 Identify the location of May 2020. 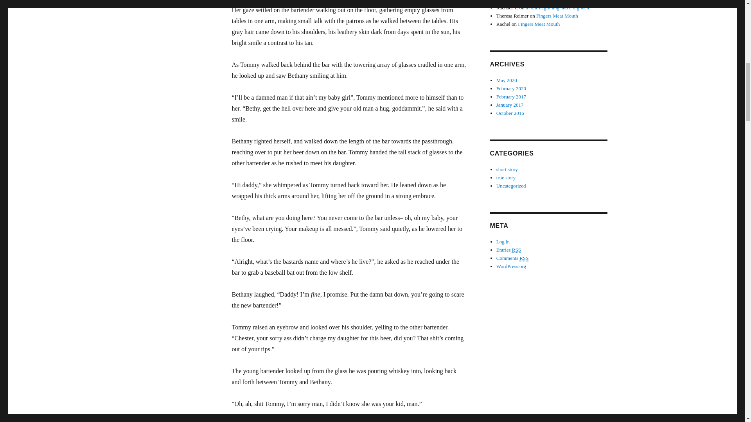
(507, 80).